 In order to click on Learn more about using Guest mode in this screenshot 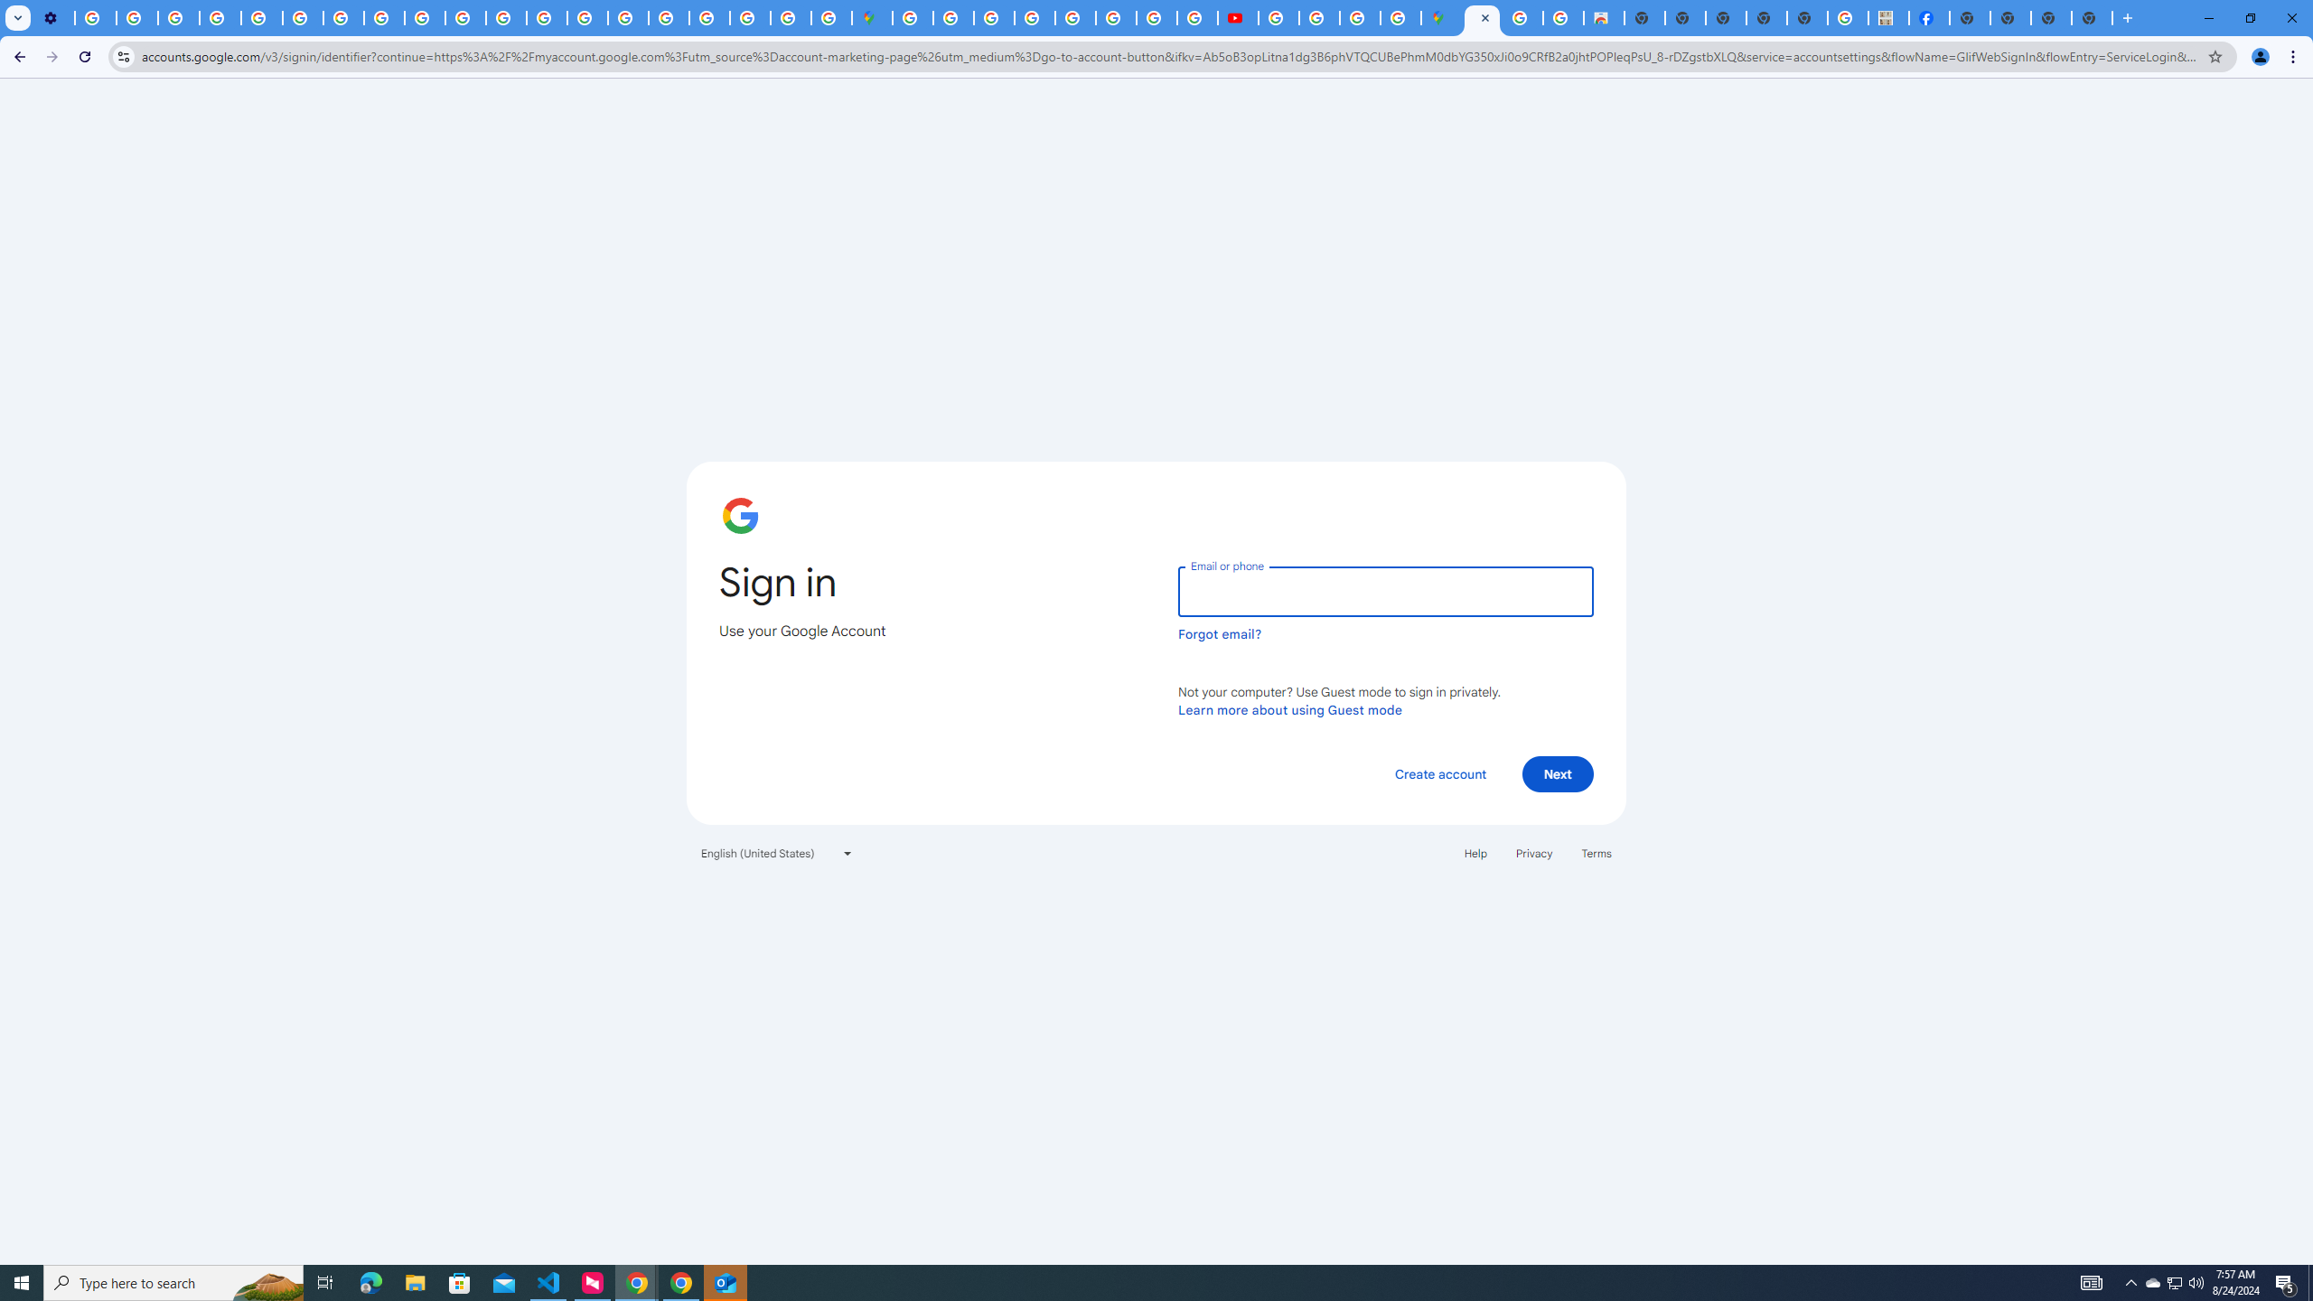, I will do `click(1290, 709)`.